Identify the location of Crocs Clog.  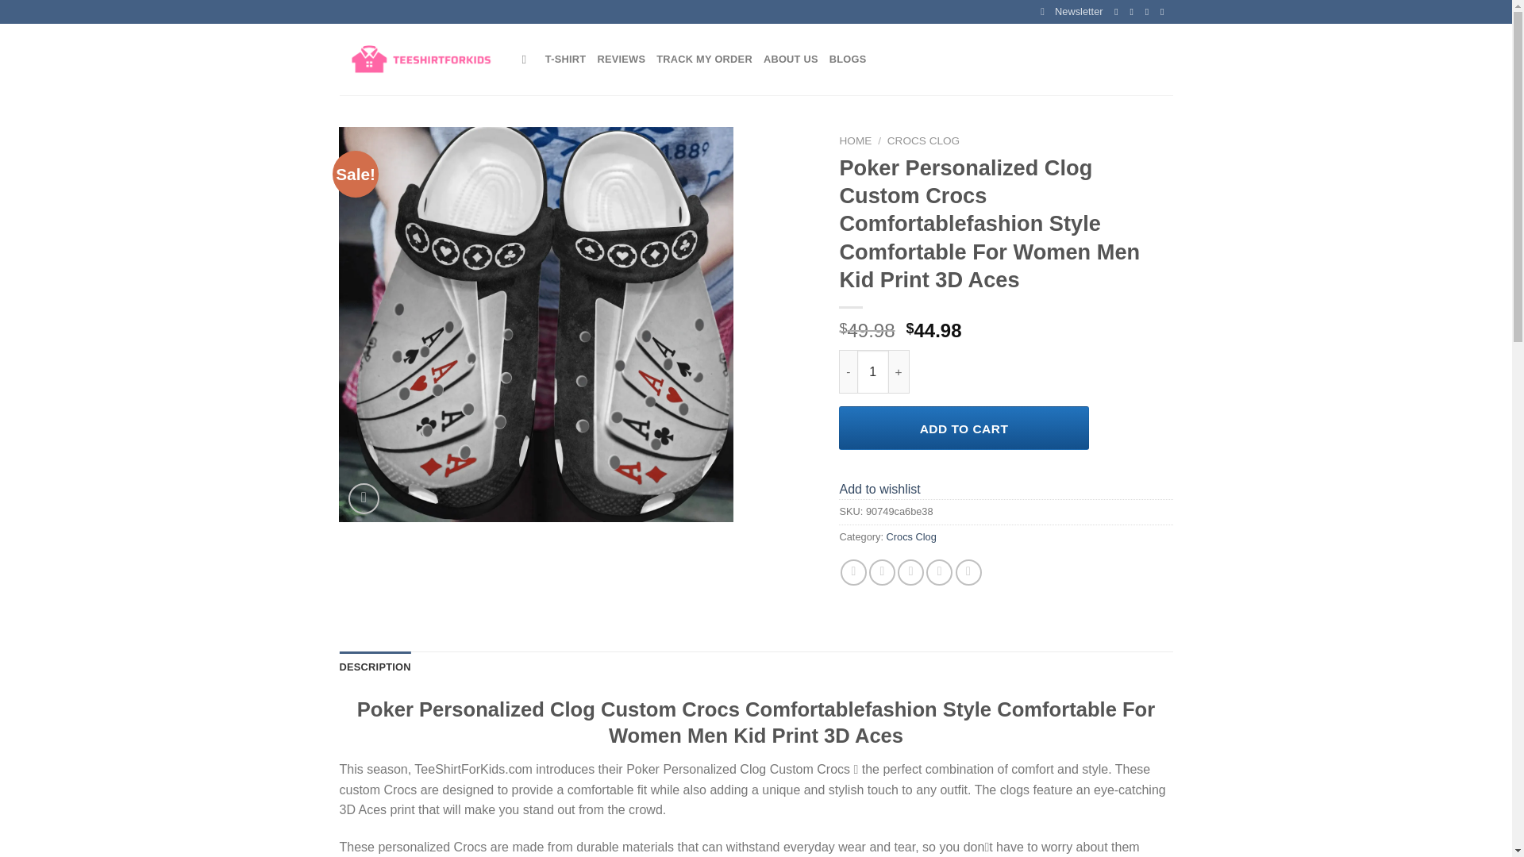
(911, 536).